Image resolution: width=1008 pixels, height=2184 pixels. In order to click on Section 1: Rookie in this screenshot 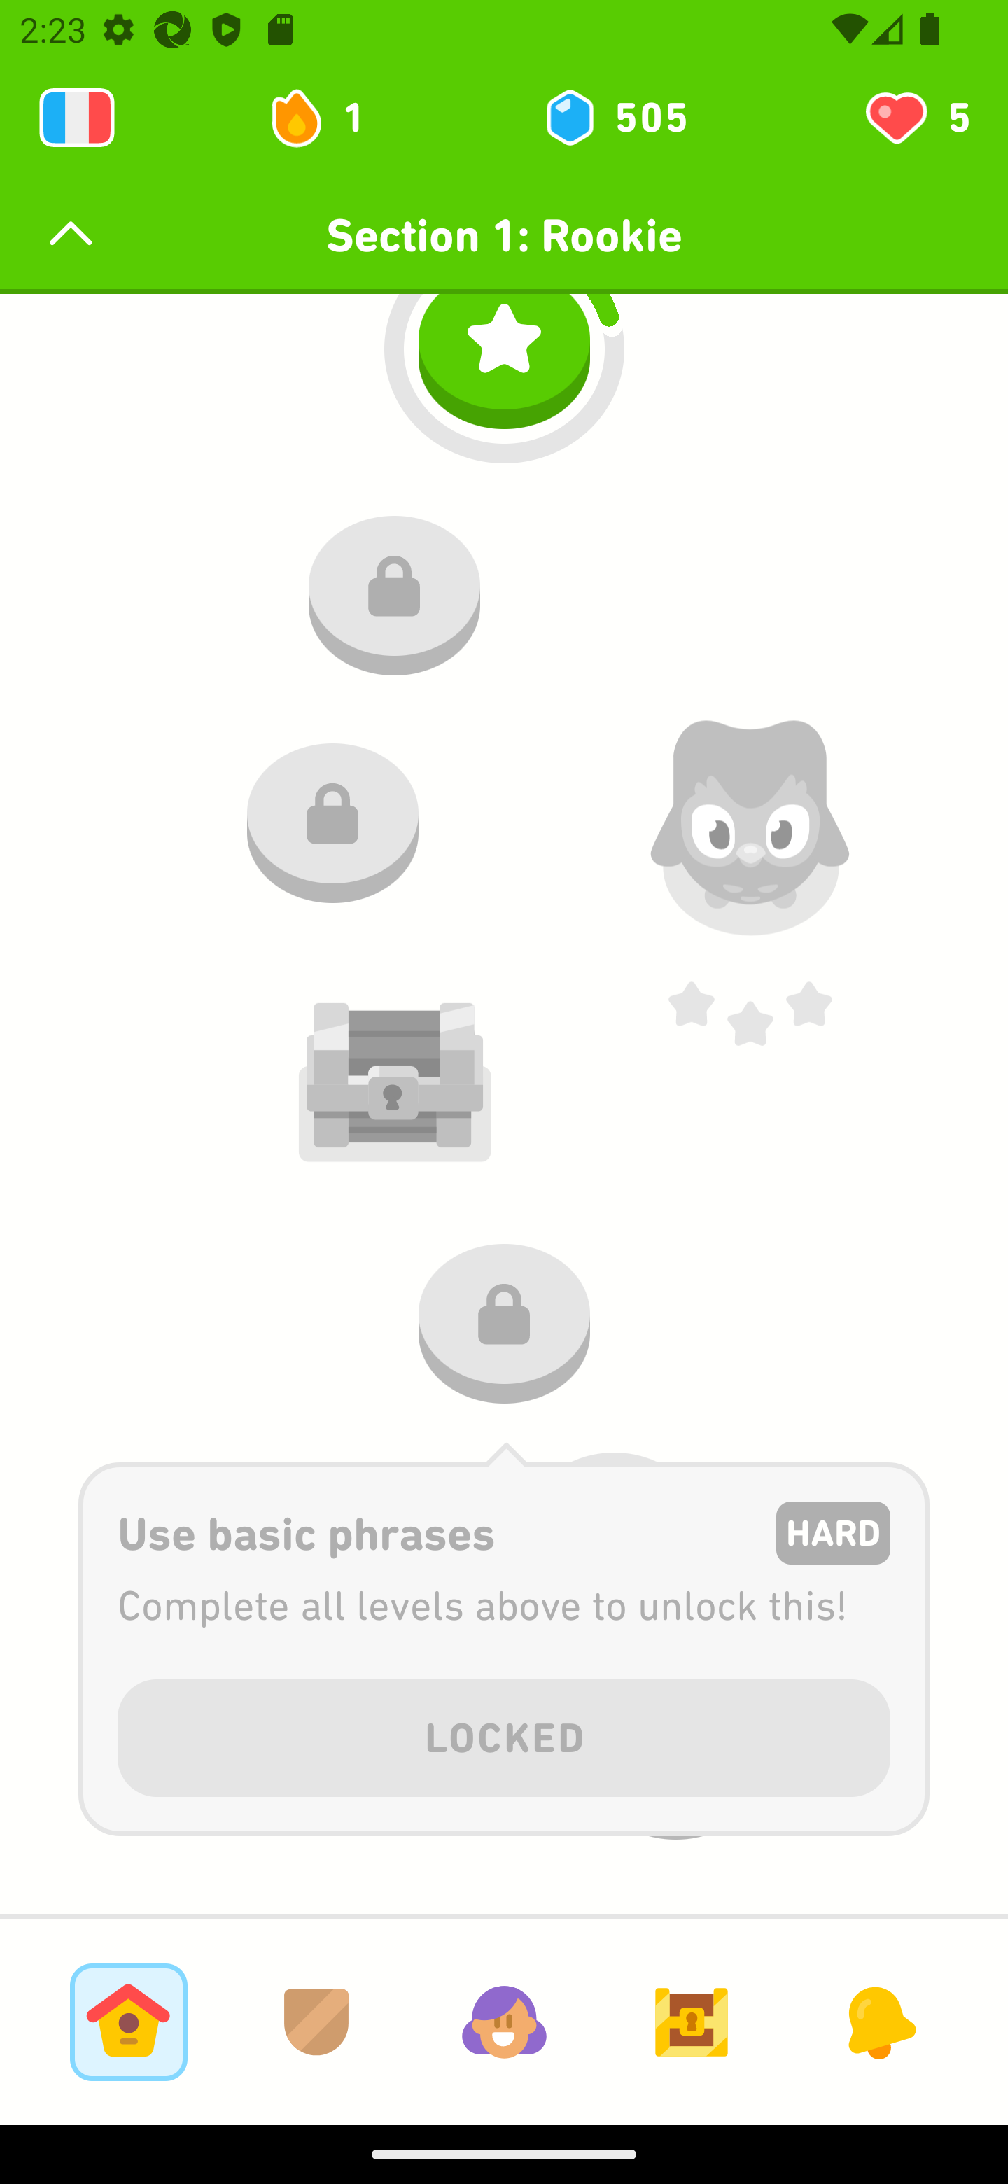, I will do `click(504, 235)`.